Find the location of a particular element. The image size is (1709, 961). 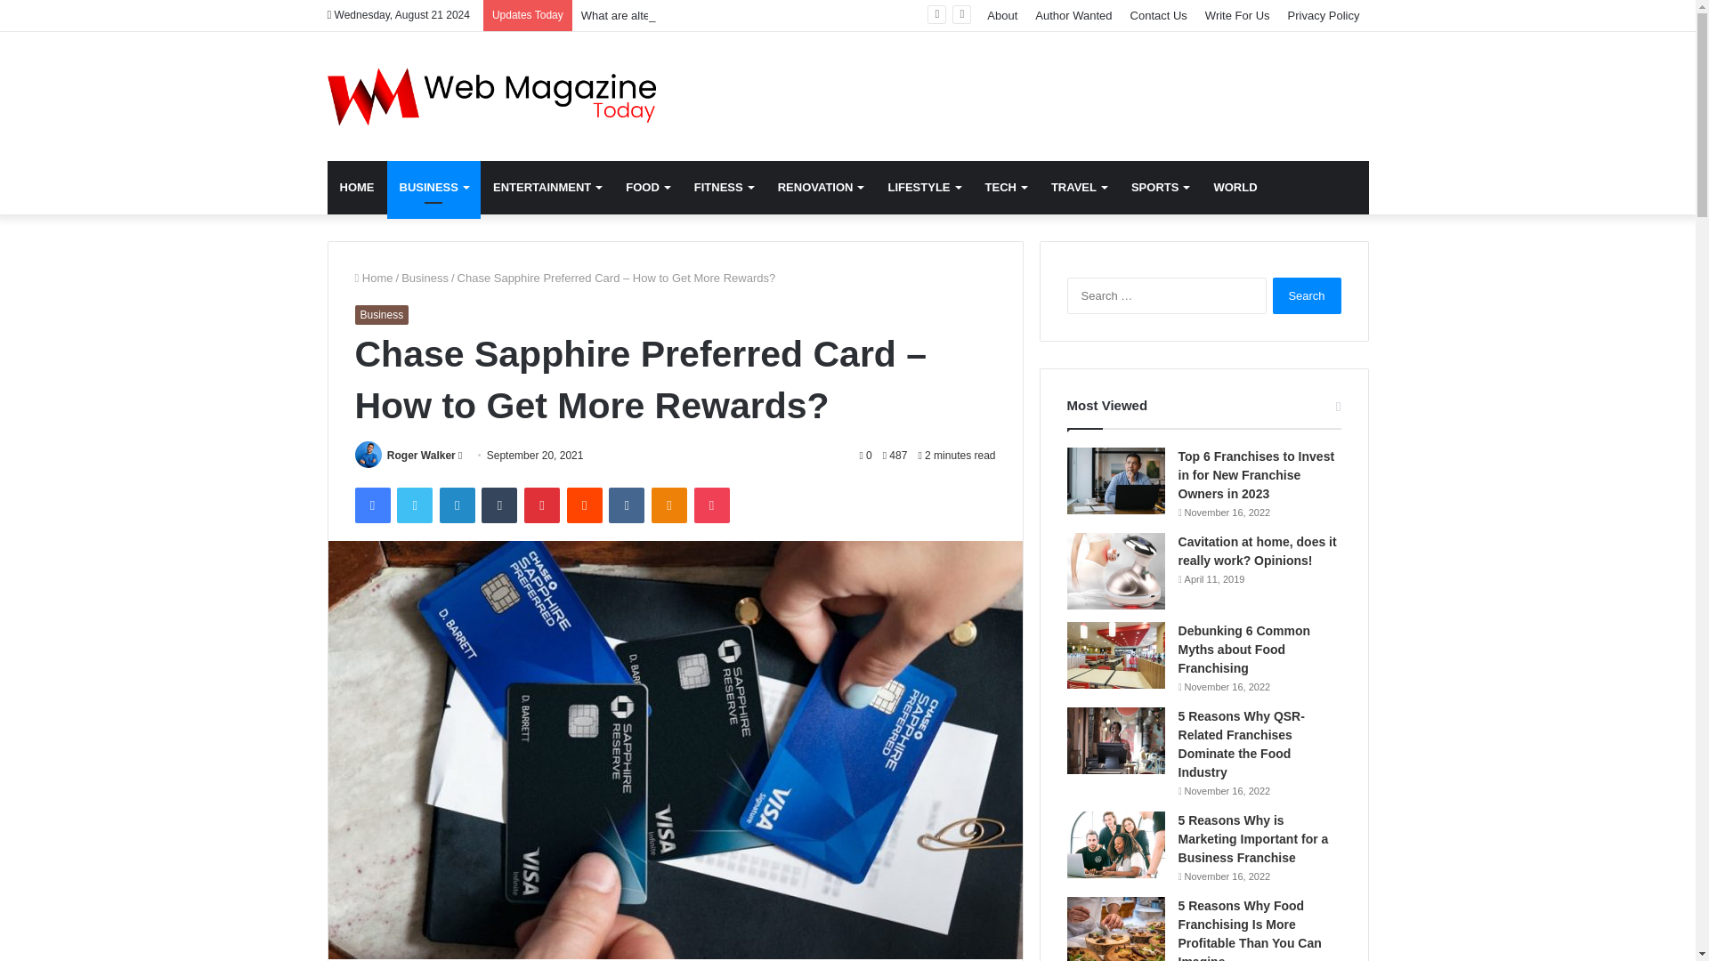

Contact Us is located at coordinates (1159, 15).